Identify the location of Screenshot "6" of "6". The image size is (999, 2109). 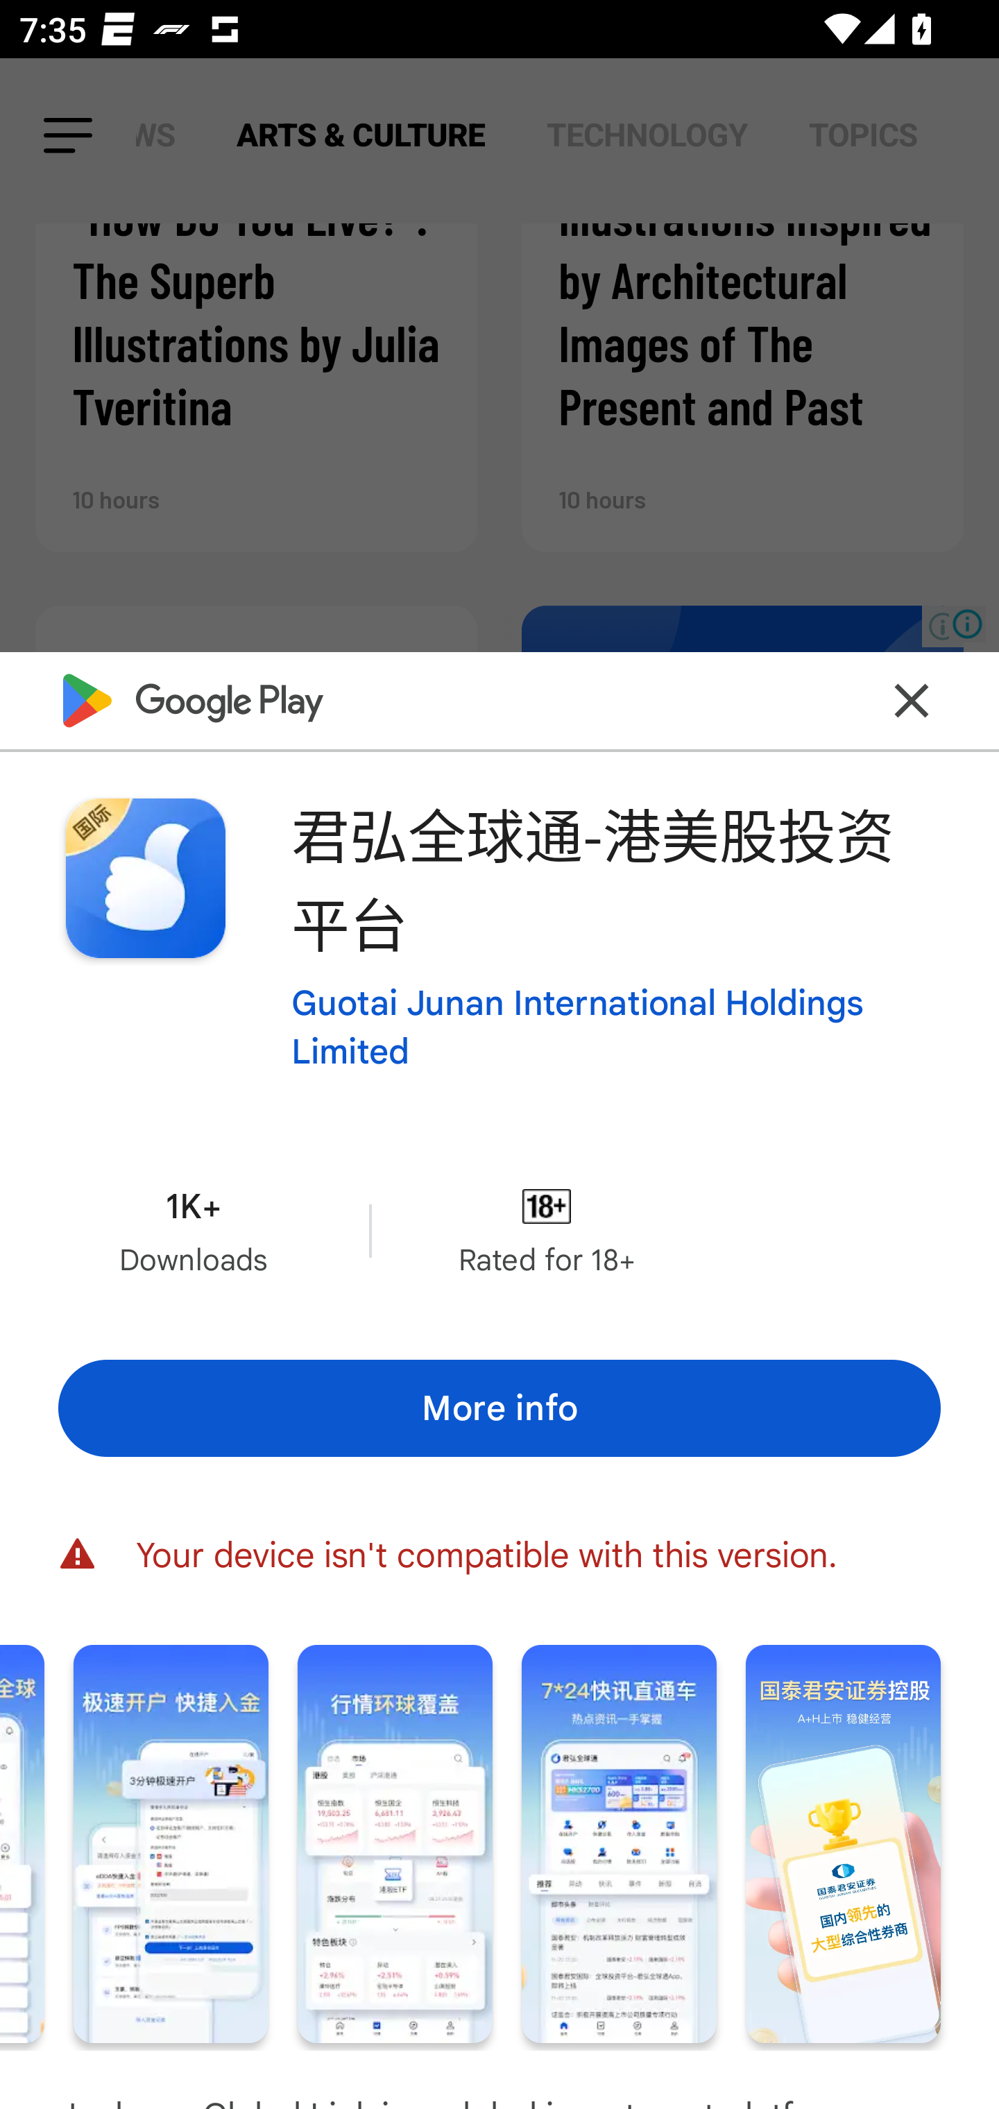
(844, 1844).